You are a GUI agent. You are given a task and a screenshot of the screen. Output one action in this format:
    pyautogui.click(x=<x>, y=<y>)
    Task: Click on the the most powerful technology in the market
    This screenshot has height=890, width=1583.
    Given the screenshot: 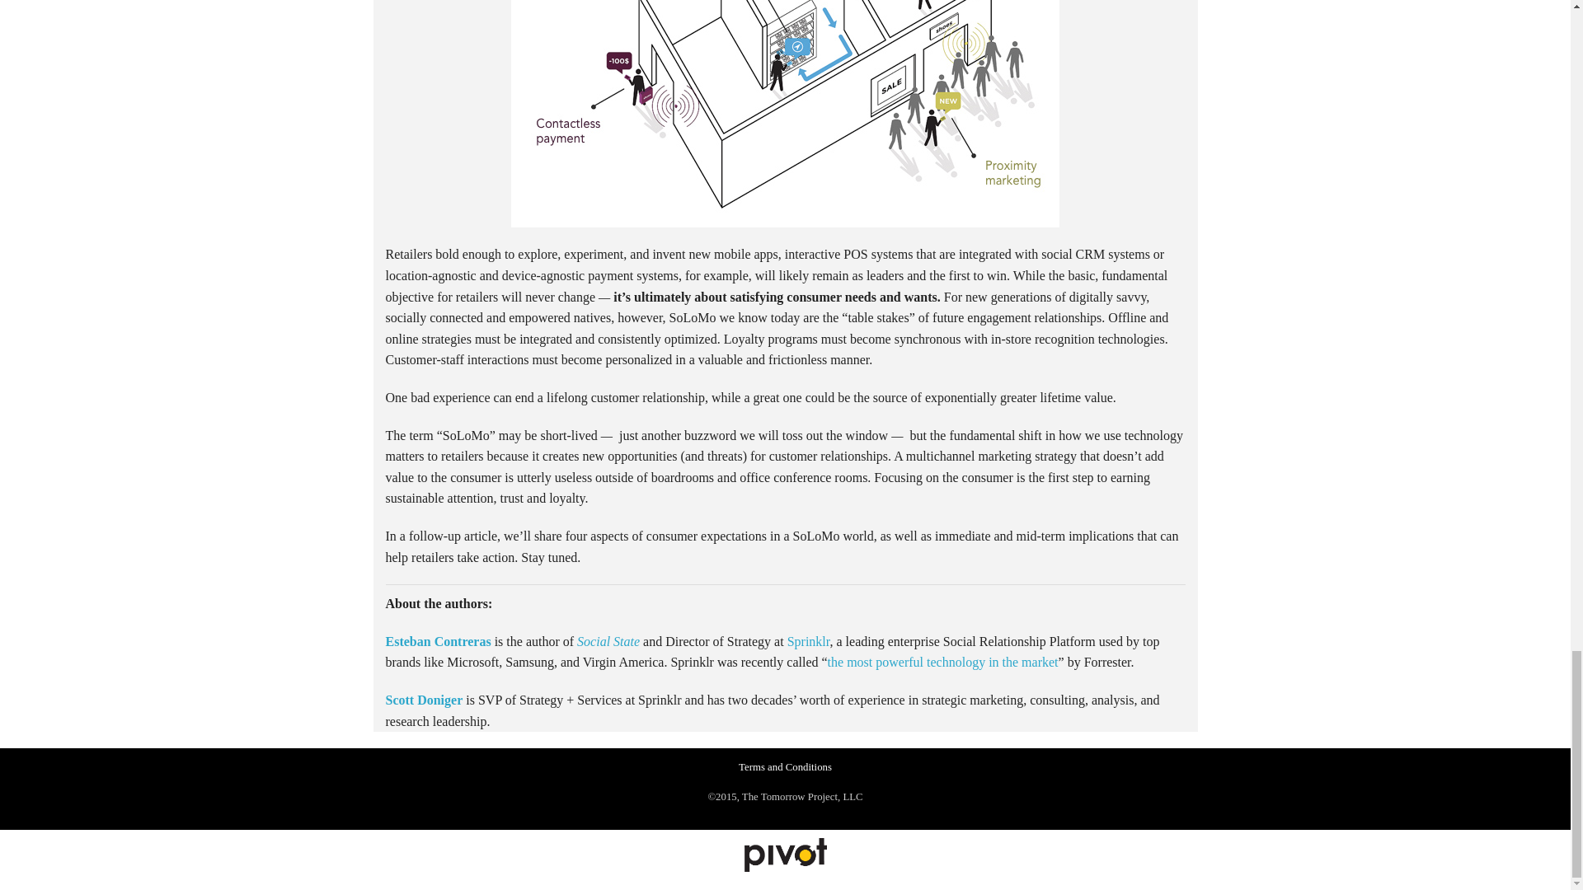 What is the action you would take?
    pyautogui.click(x=943, y=662)
    